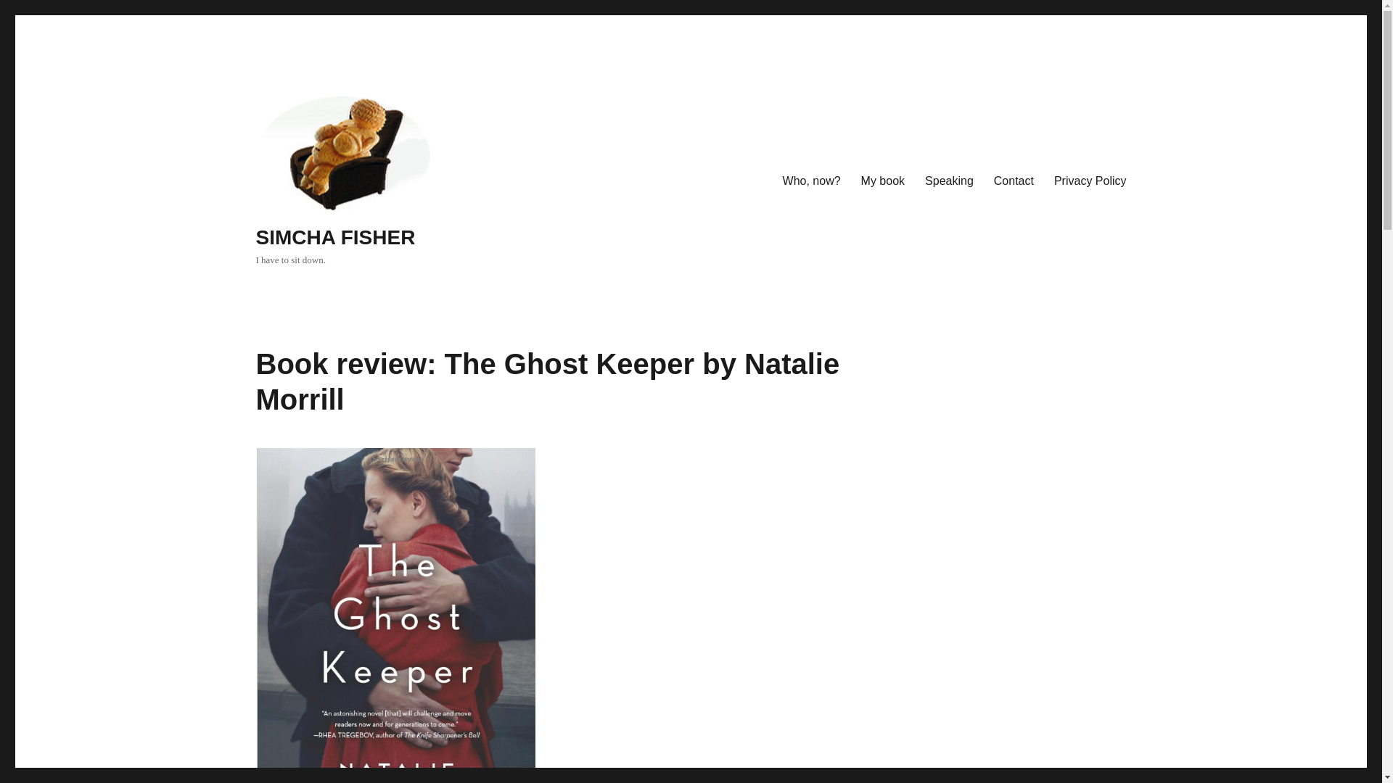  I want to click on Privacy Policy, so click(1090, 181).